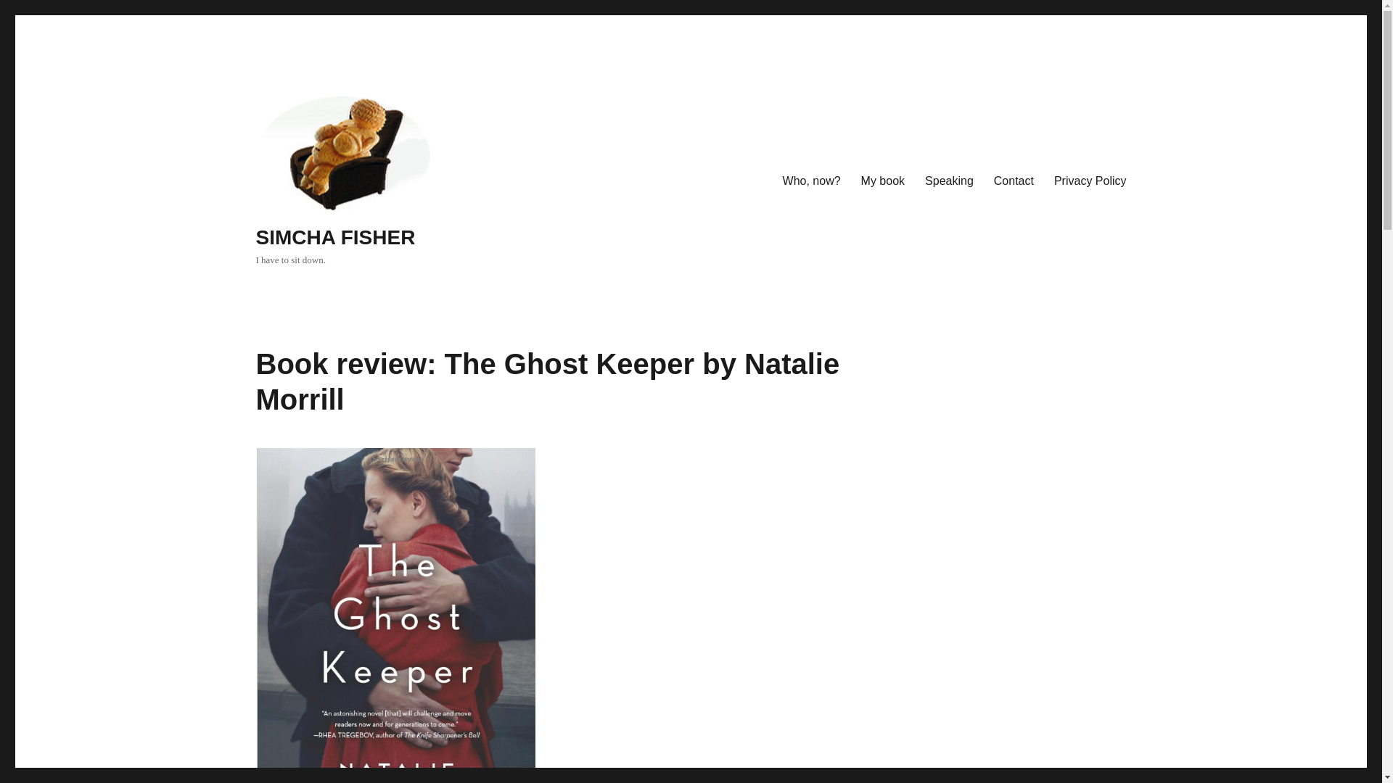  I want to click on Privacy Policy, so click(1090, 181).